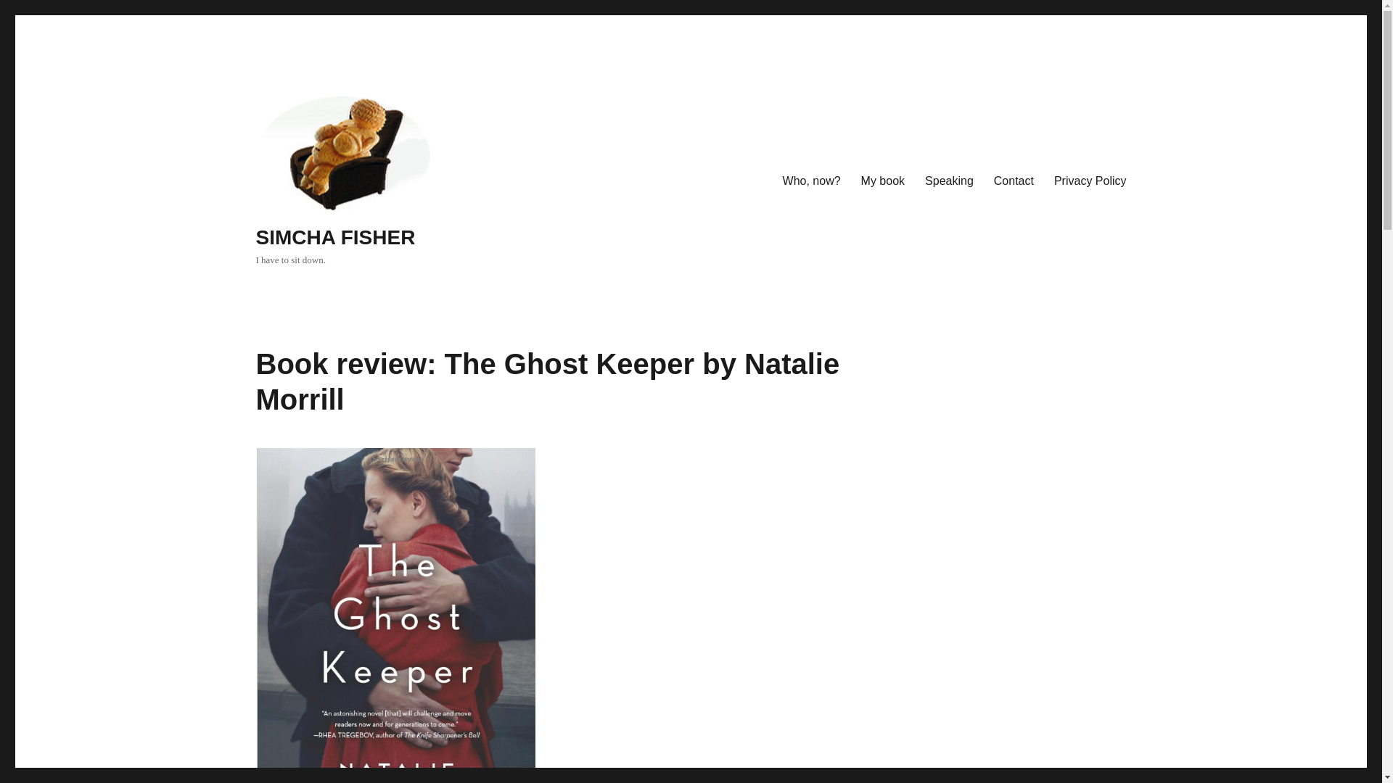  I want to click on Privacy Policy, so click(1090, 181).